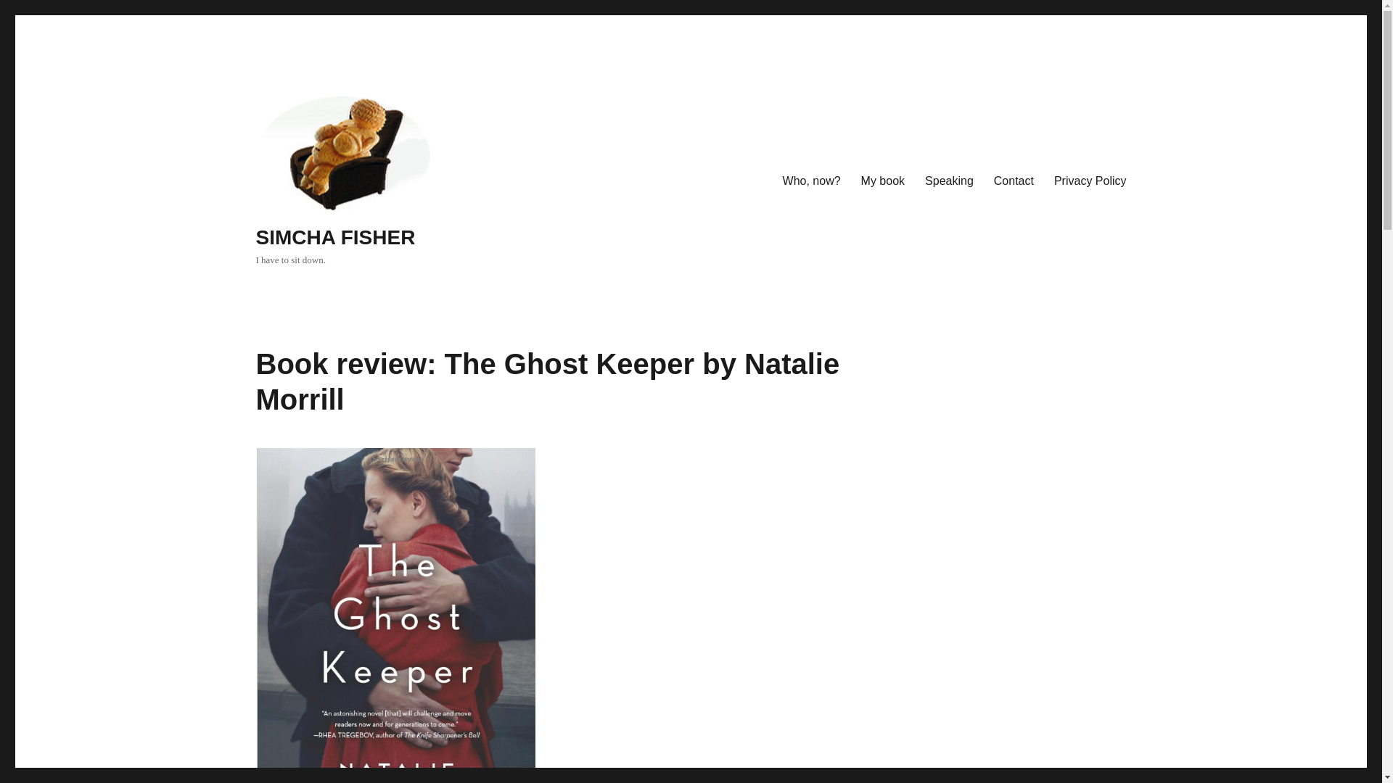  I want to click on Privacy Policy, so click(1090, 181).